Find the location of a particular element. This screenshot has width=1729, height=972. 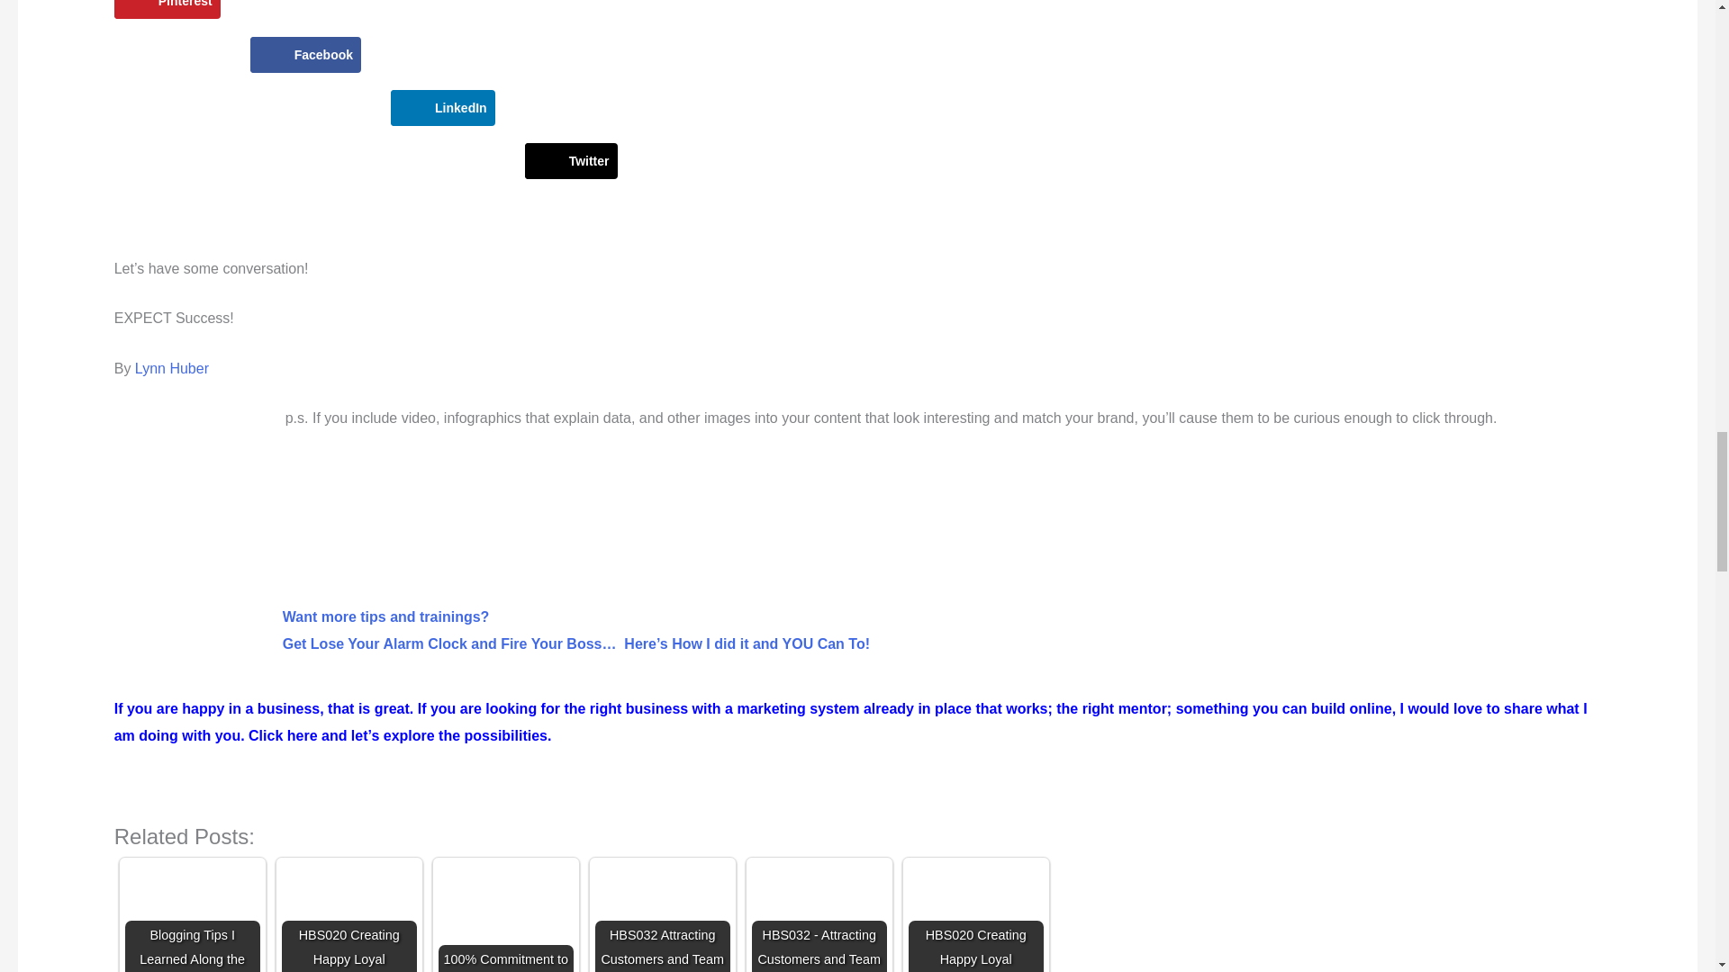

Facebook is located at coordinates (306, 55).